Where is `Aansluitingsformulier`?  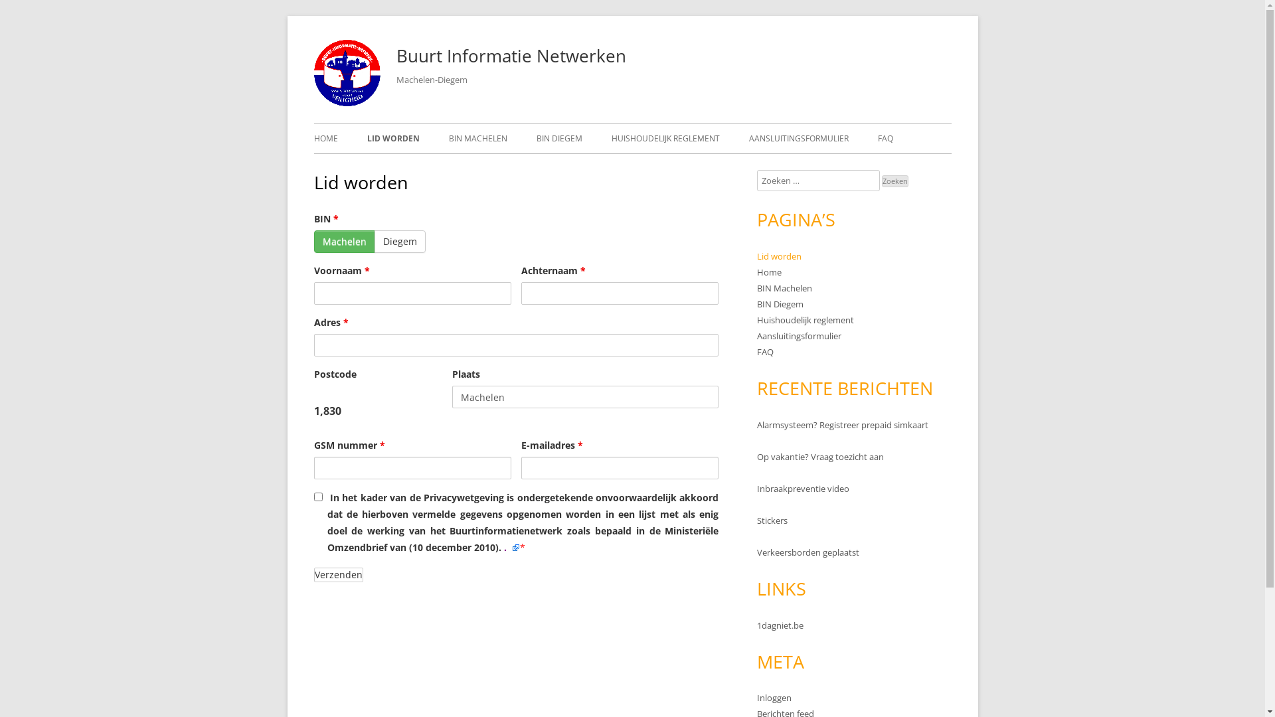 Aansluitingsformulier is located at coordinates (800, 336).